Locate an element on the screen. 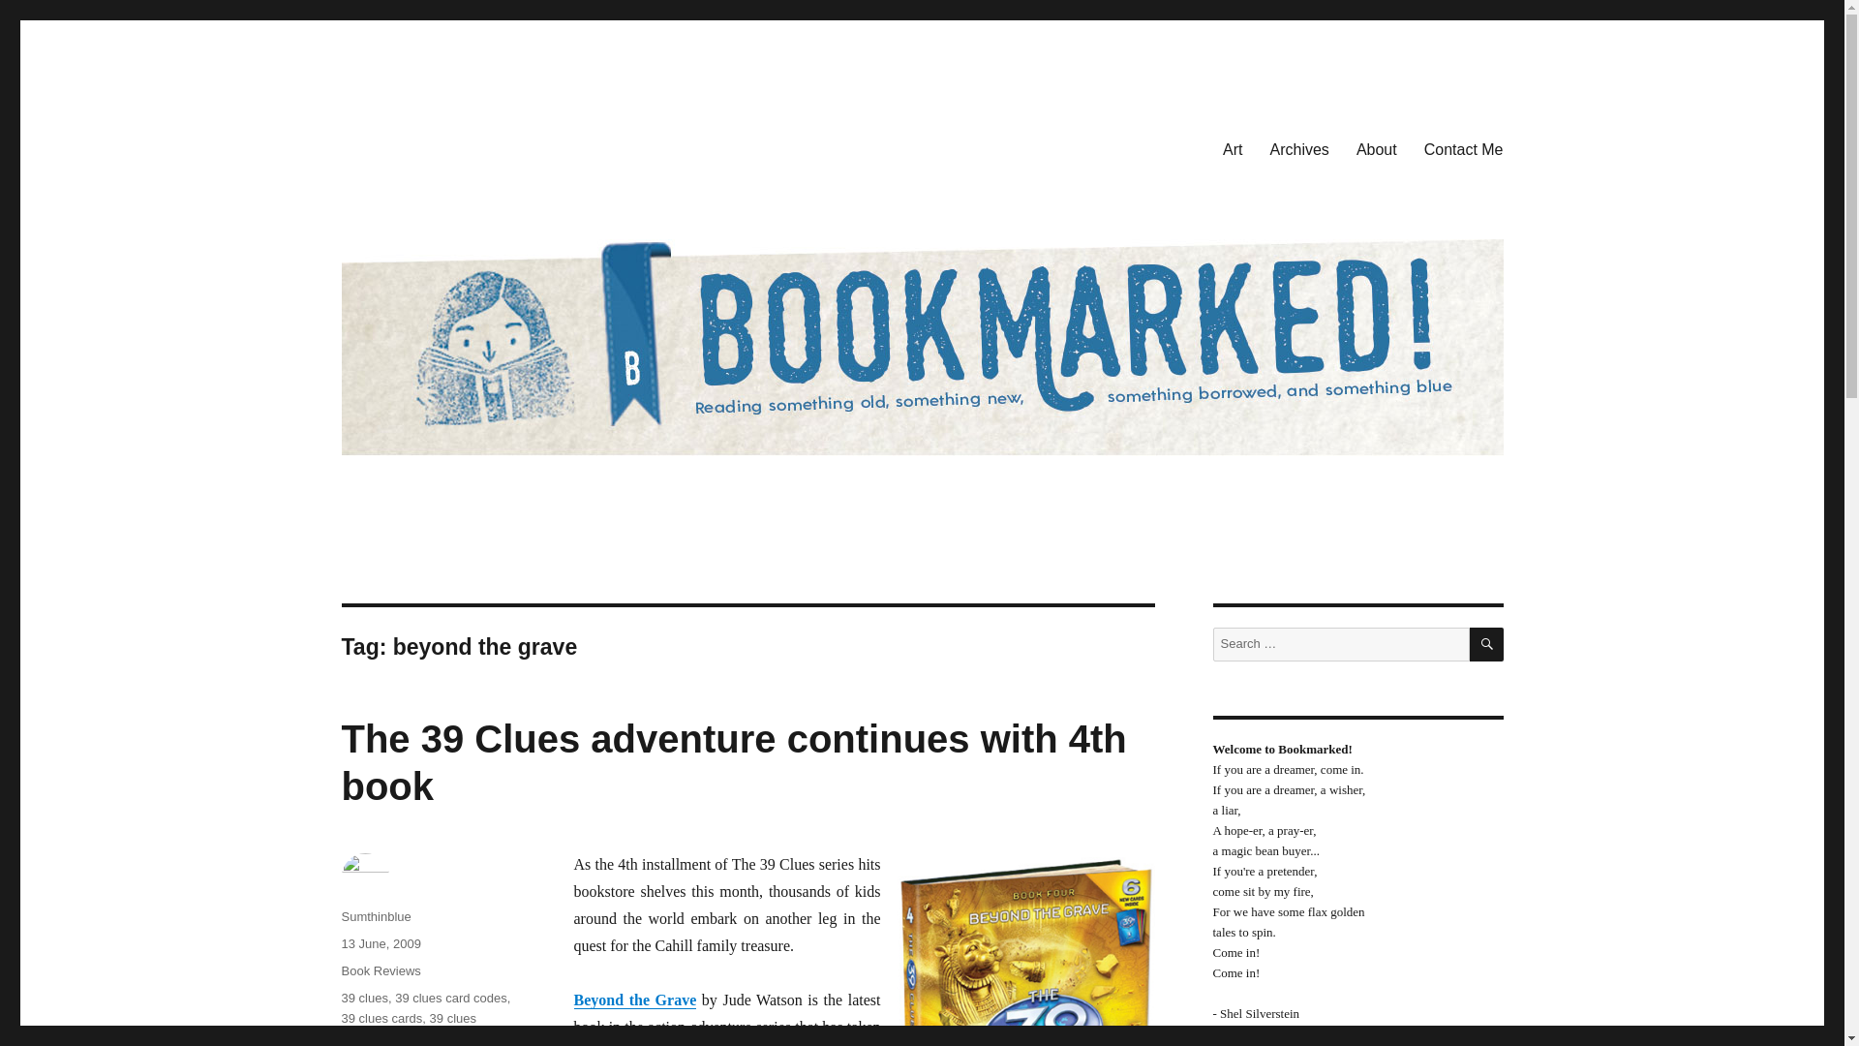 This screenshot has width=1859, height=1046. 39 clues card codes is located at coordinates (451, 998).